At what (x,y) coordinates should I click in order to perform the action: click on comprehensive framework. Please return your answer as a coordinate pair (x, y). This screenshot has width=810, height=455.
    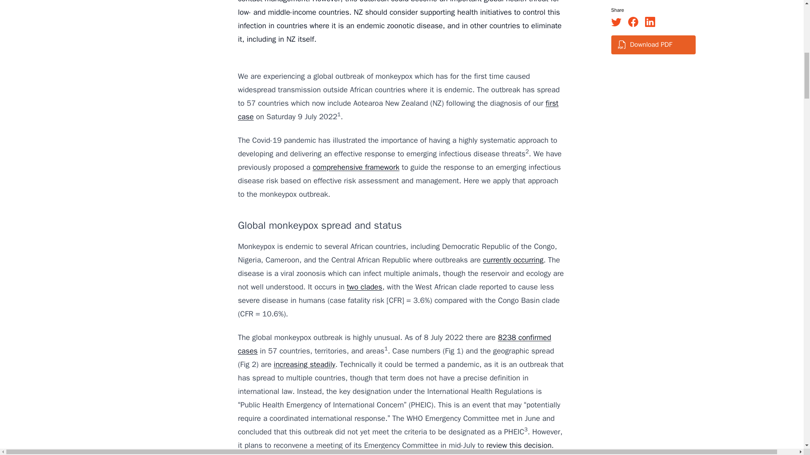
    Looking at the image, I should click on (356, 167).